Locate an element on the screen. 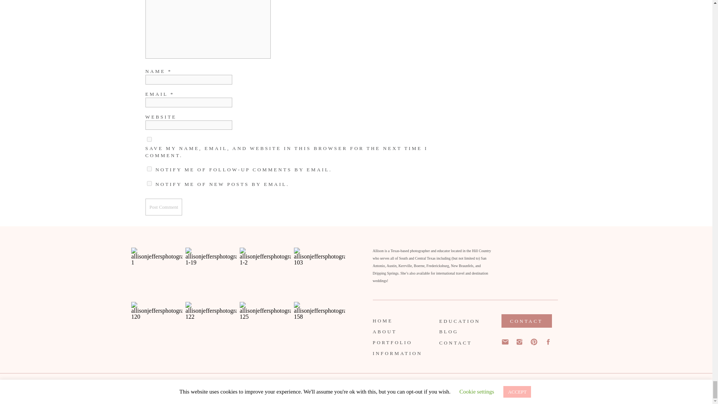 The image size is (718, 404). allisonjeffersphotography-1-2 is located at coordinates (265, 273).